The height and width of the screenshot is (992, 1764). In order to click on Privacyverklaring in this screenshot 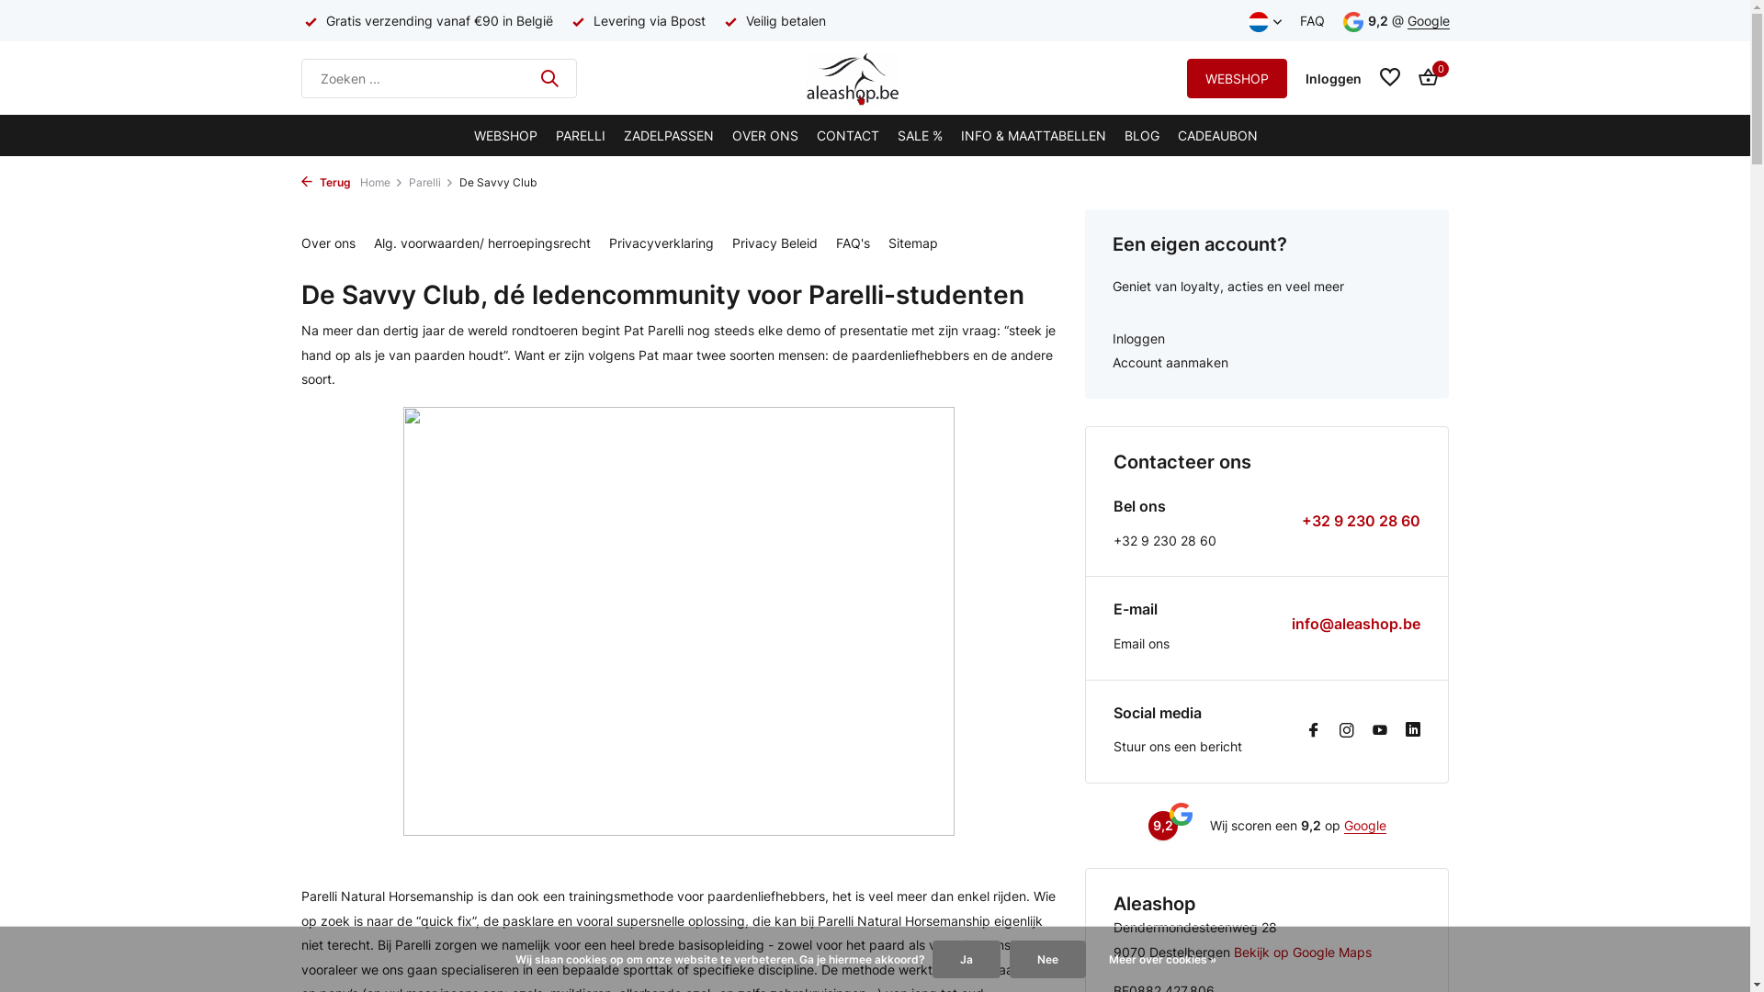, I will do `click(661, 242)`.